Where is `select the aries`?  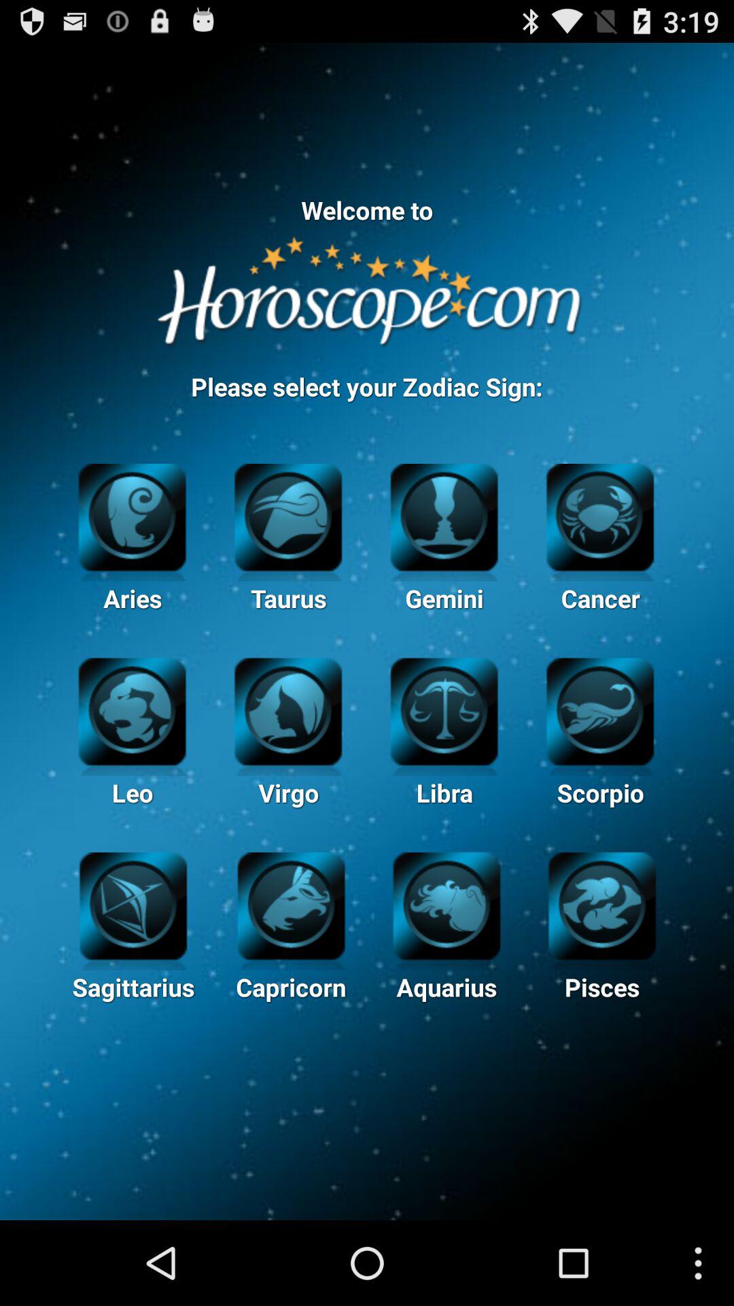
select the aries is located at coordinates (132, 516).